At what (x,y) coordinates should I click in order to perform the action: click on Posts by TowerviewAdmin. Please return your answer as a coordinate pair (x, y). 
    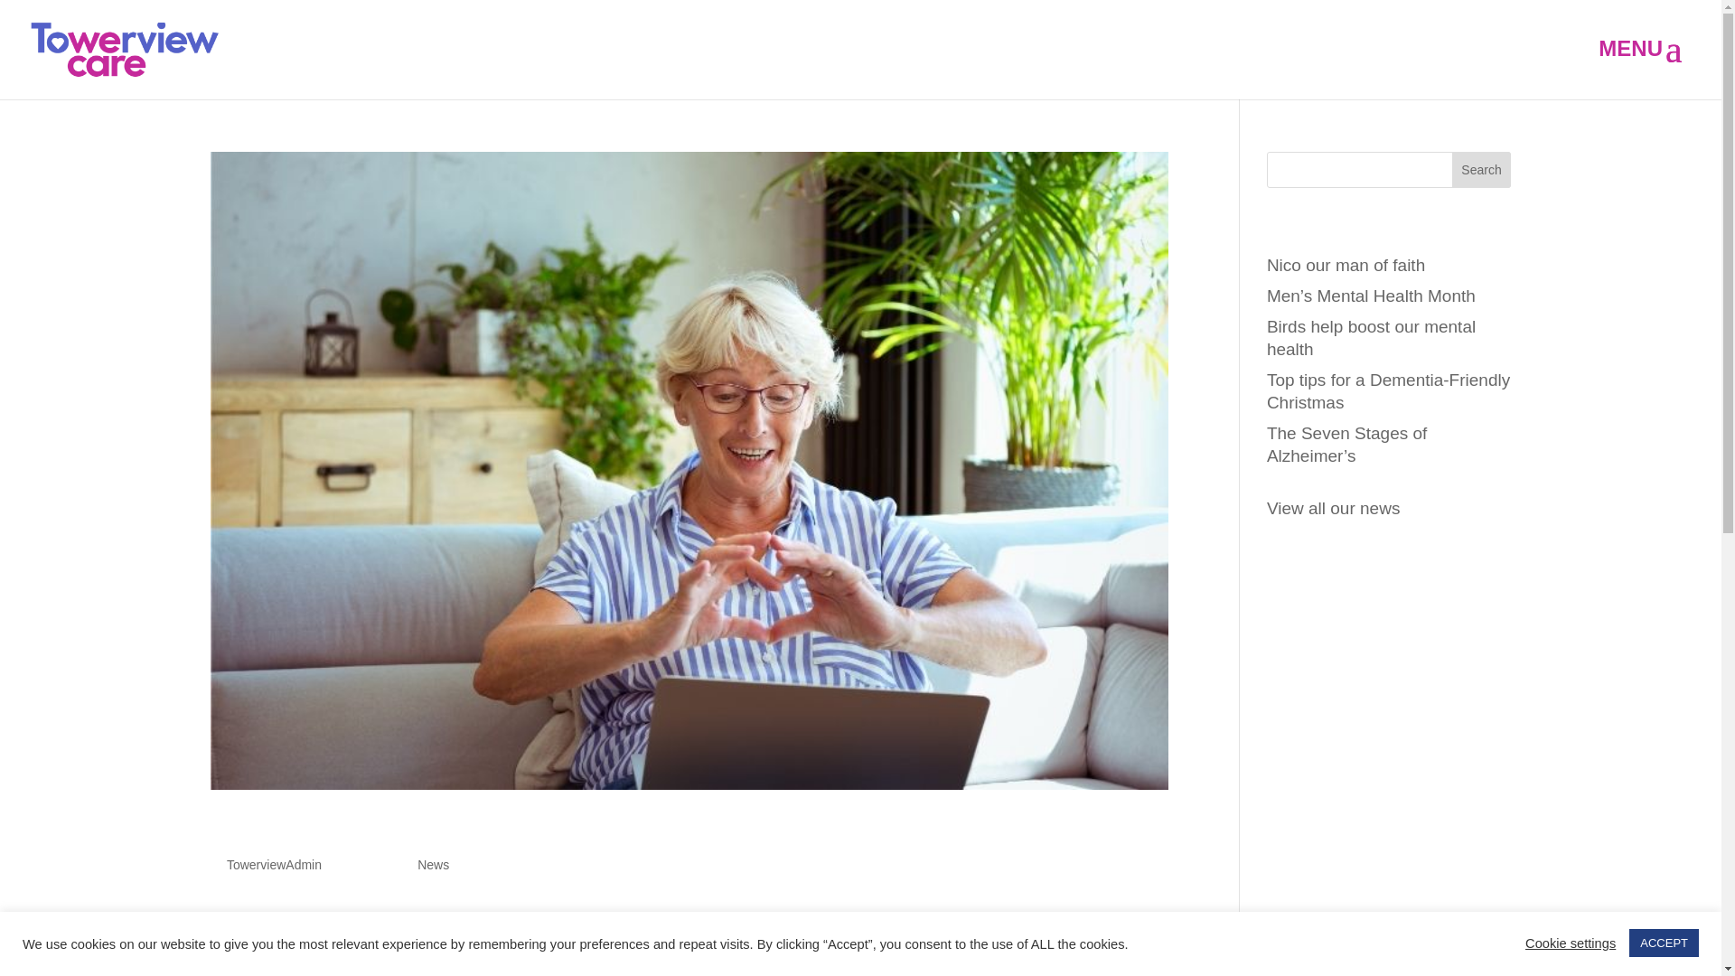
    Looking at the image, I should click on (274, 866).